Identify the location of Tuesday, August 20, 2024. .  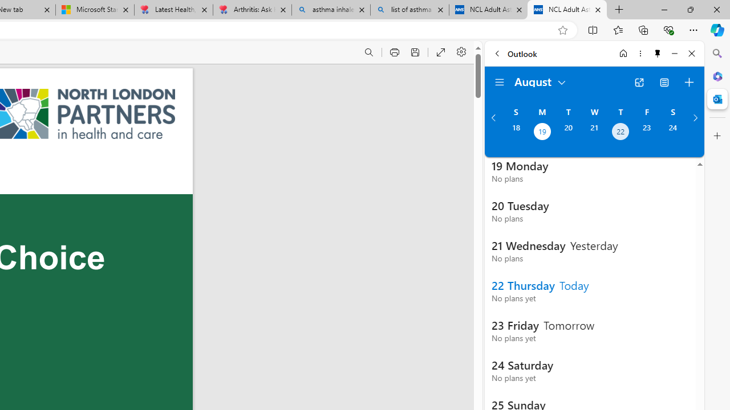
(568, 133).